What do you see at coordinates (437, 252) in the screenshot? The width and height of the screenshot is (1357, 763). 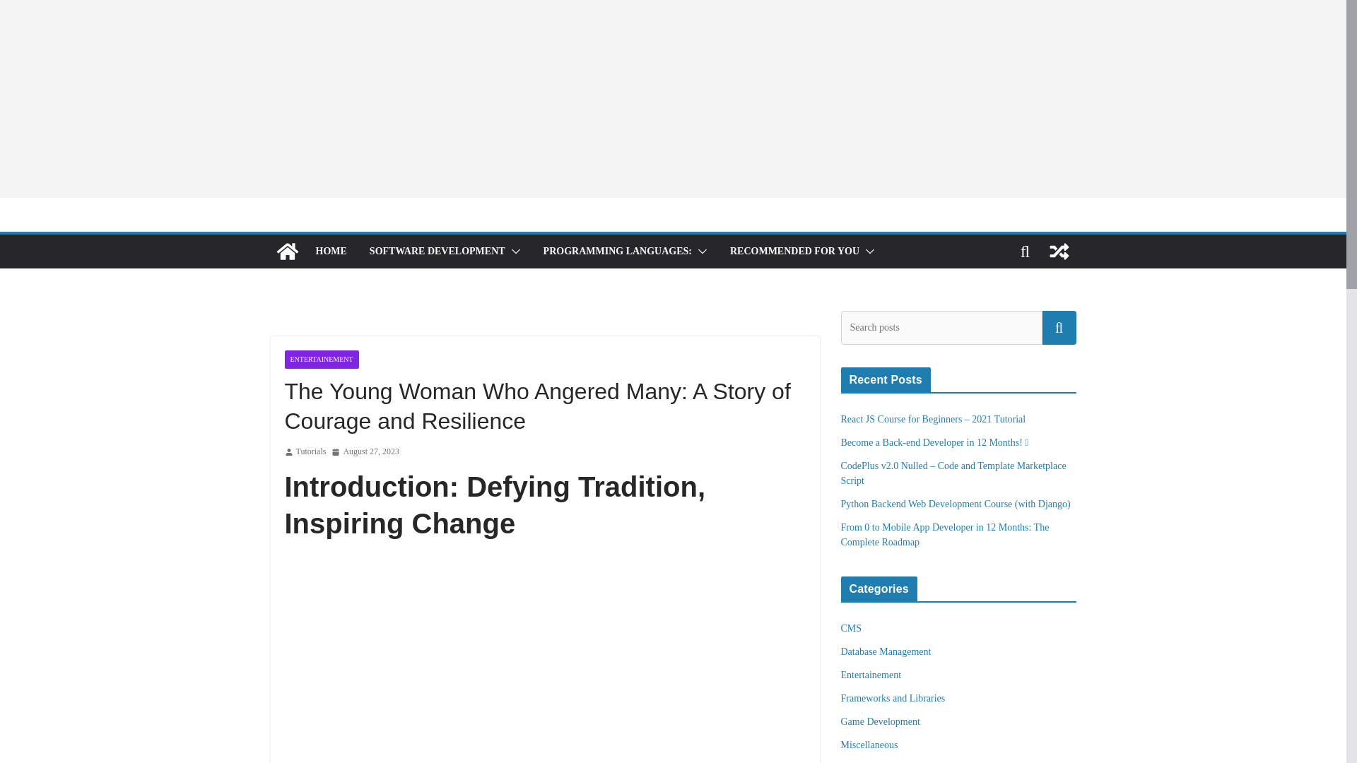 I see `SOFTWARE DEVELOPMENT` at bounding box center [437, 252].